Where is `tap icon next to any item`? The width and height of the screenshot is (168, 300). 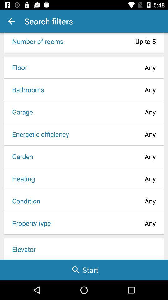 tap icon next to any item is located at coordinates (26, 89).